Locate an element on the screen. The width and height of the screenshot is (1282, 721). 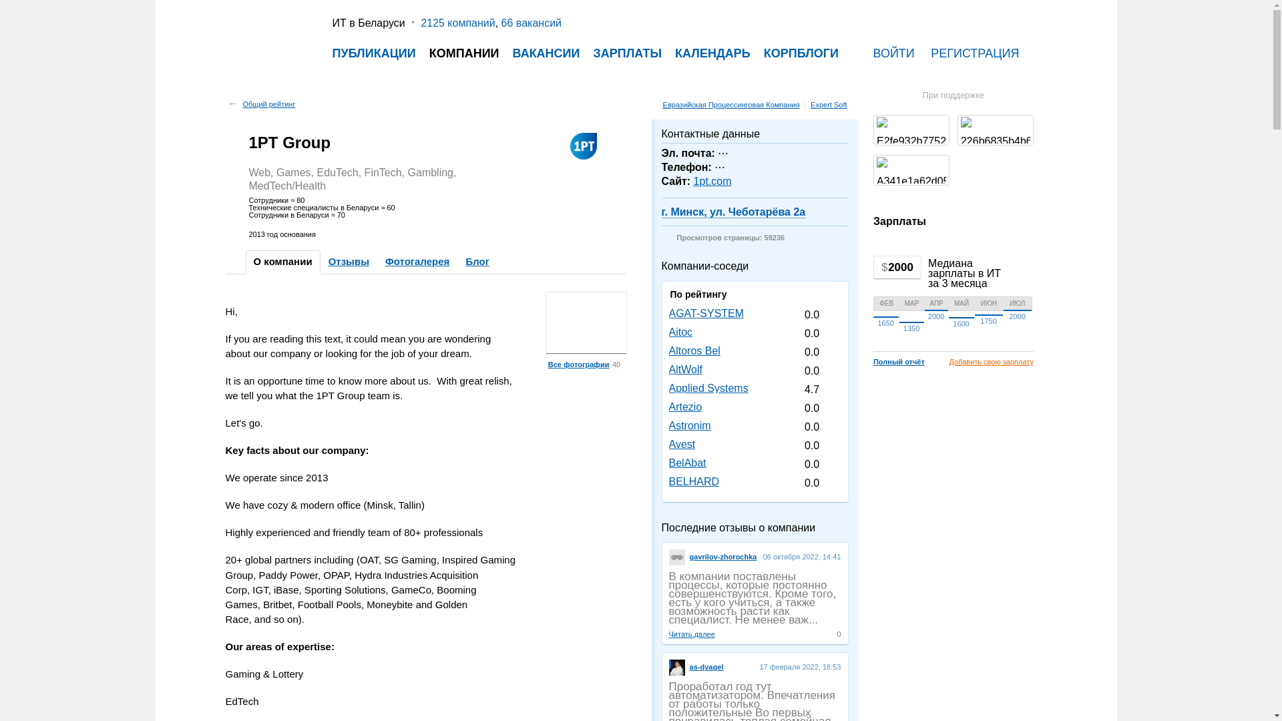
Expert Soft is located at coordinates (833, 105).